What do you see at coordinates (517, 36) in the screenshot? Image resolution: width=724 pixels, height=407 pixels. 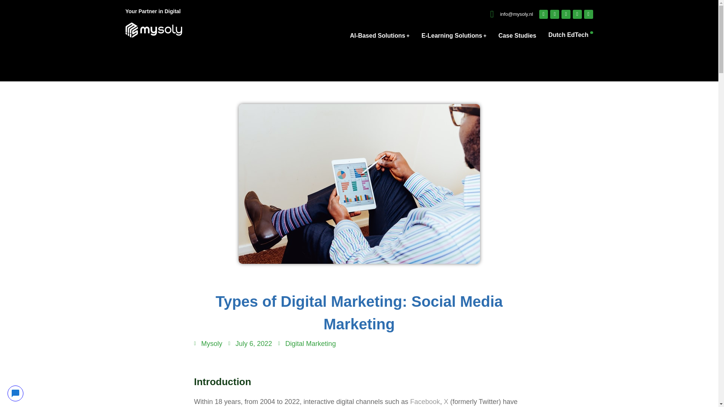 I see `Case Studies` at bounding box center [517, 36].